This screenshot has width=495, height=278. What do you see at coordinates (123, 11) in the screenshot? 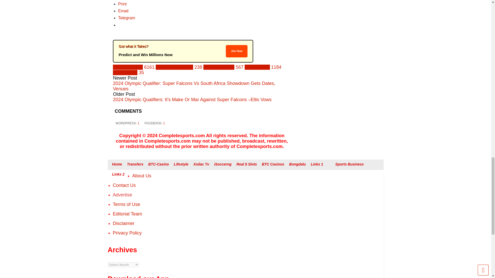
I see `Click to email a link to a friend` at bounding box center [123, 11].